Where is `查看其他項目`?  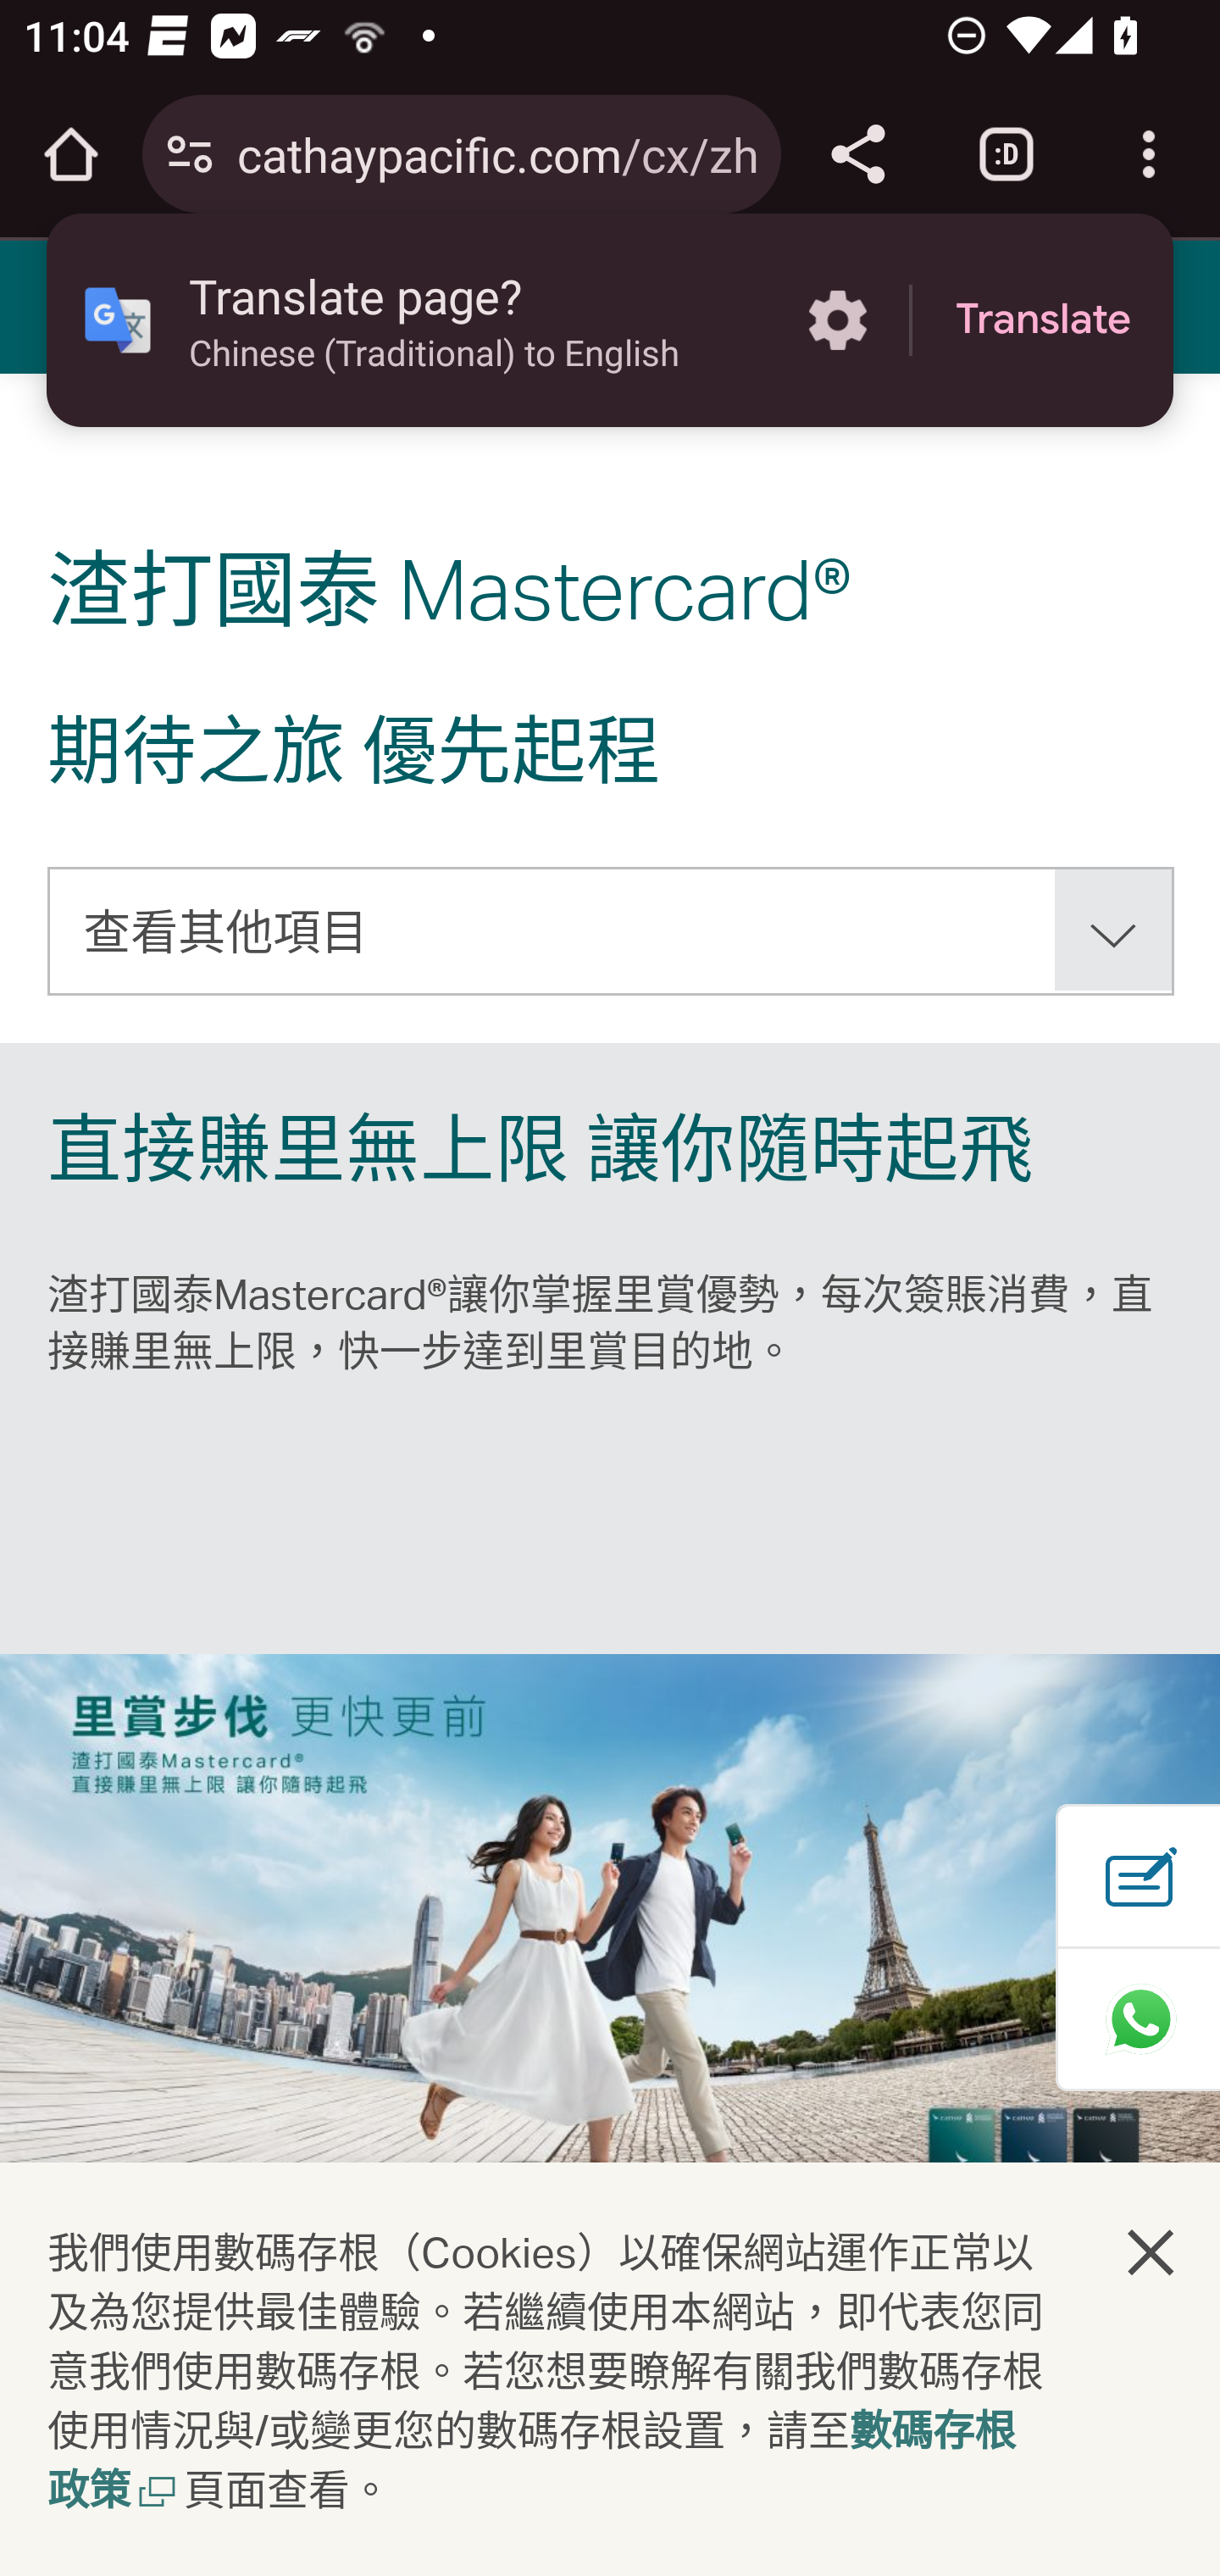 查看其他項目 is located at coordinates (612, 930).